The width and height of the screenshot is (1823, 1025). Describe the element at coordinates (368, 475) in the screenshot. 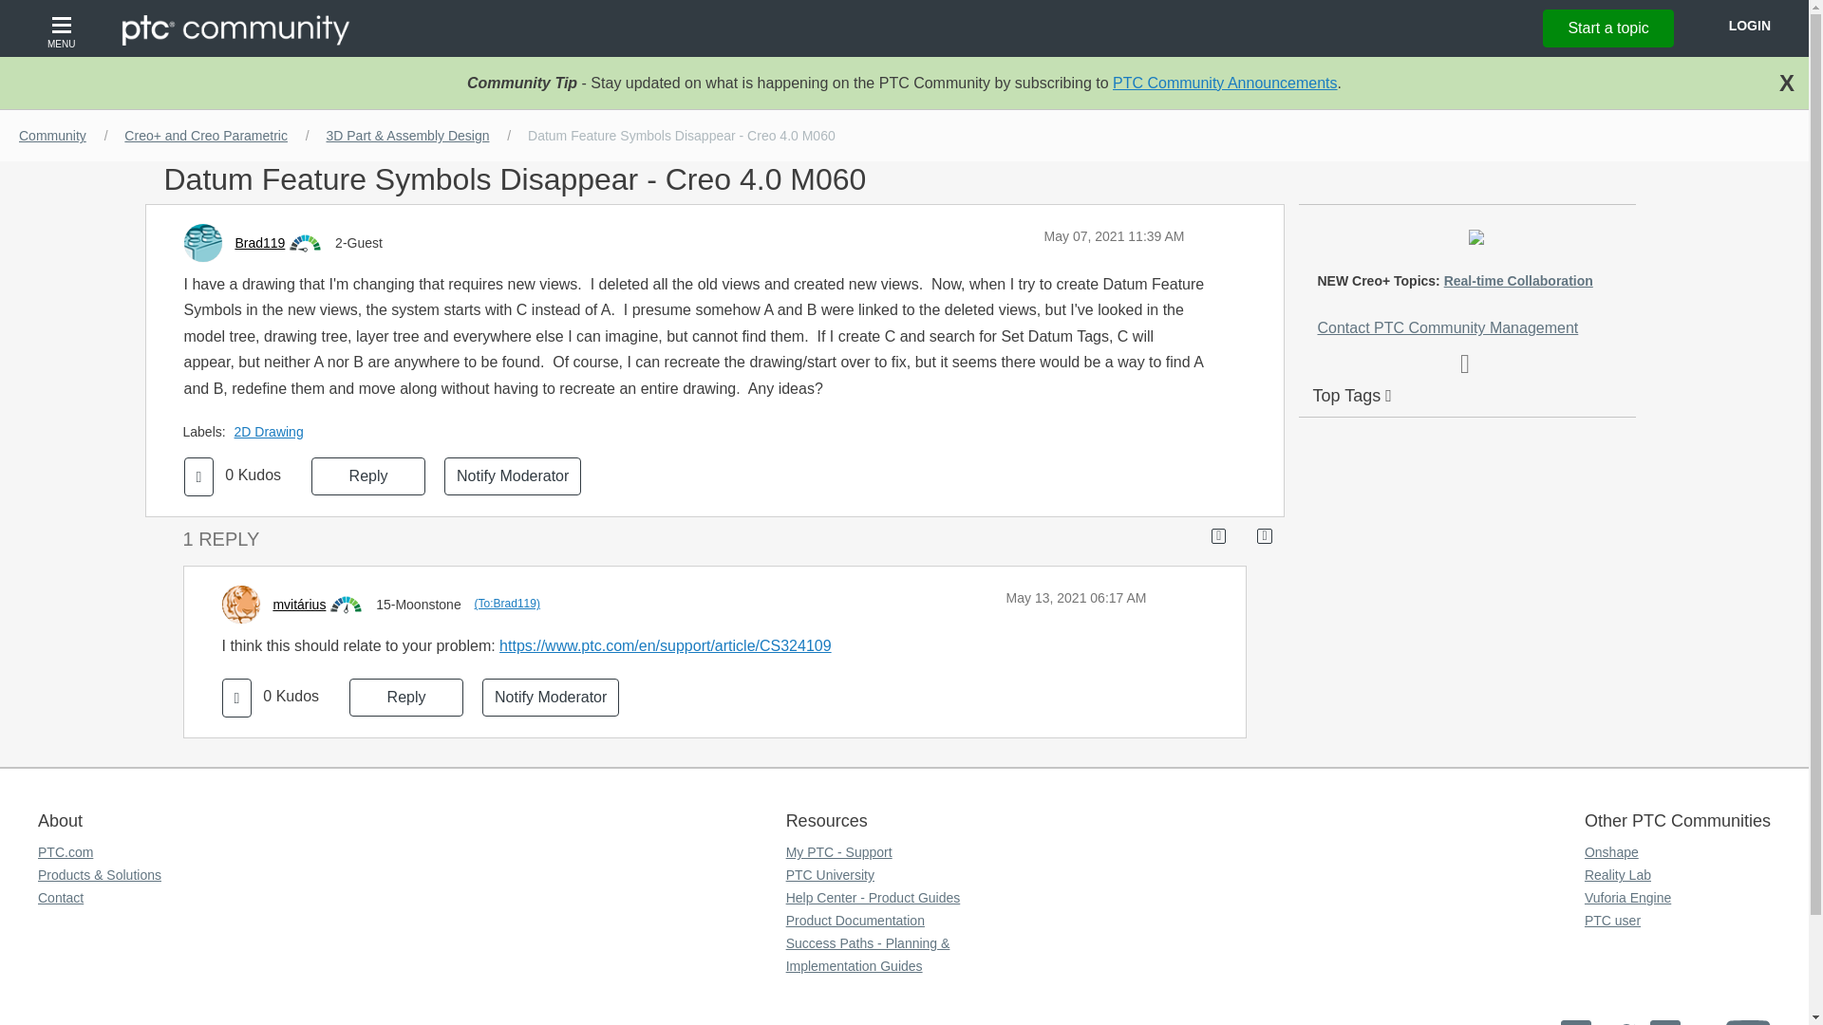

I see `Reply` at that location.